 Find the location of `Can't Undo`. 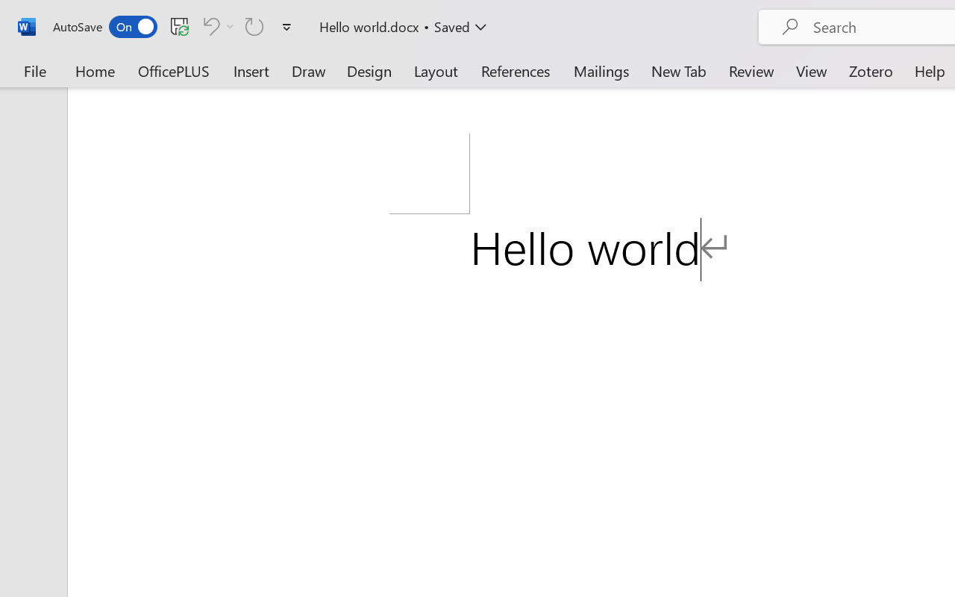

Can't Undo is located at coordinates (216, 26).